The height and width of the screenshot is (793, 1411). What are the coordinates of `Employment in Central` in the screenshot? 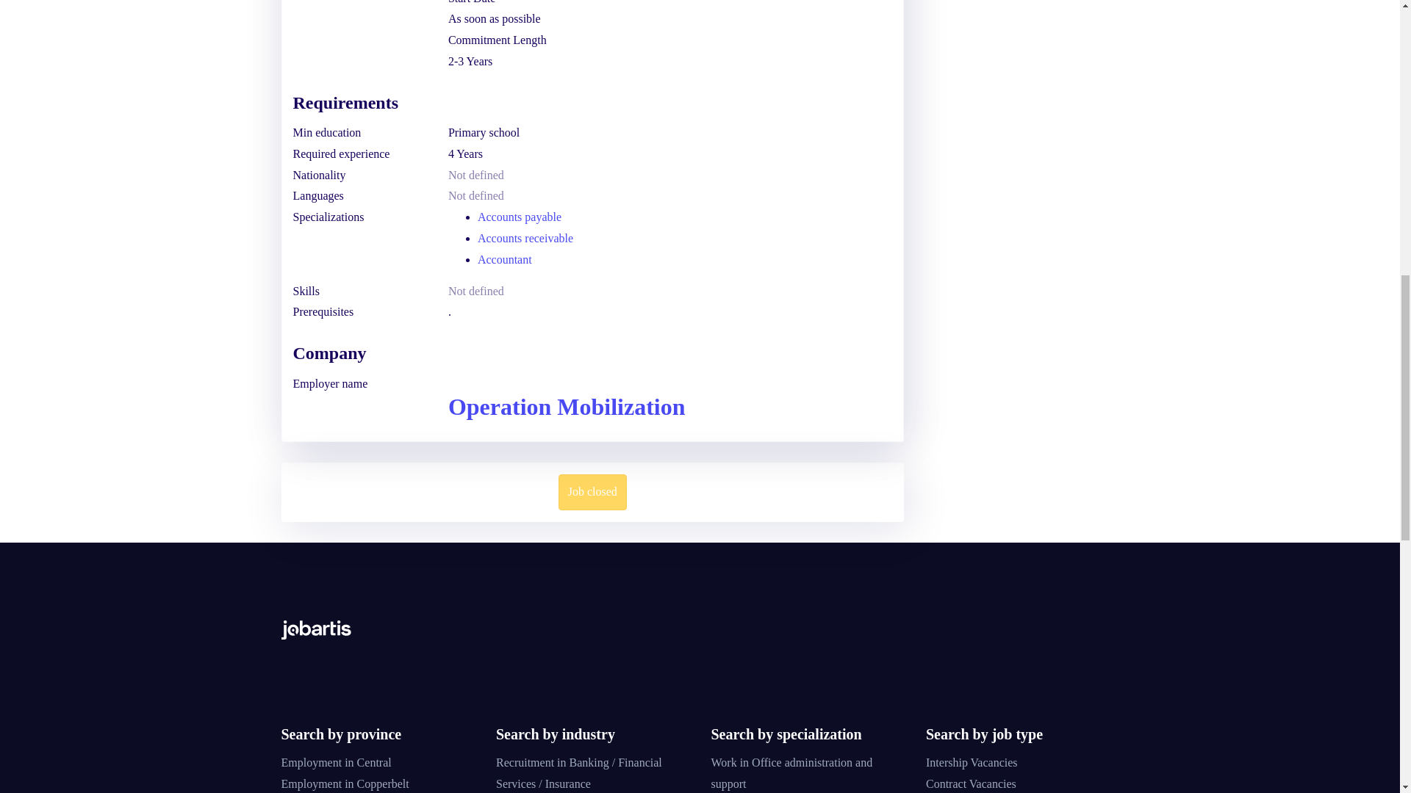 It's located at (335, 762).